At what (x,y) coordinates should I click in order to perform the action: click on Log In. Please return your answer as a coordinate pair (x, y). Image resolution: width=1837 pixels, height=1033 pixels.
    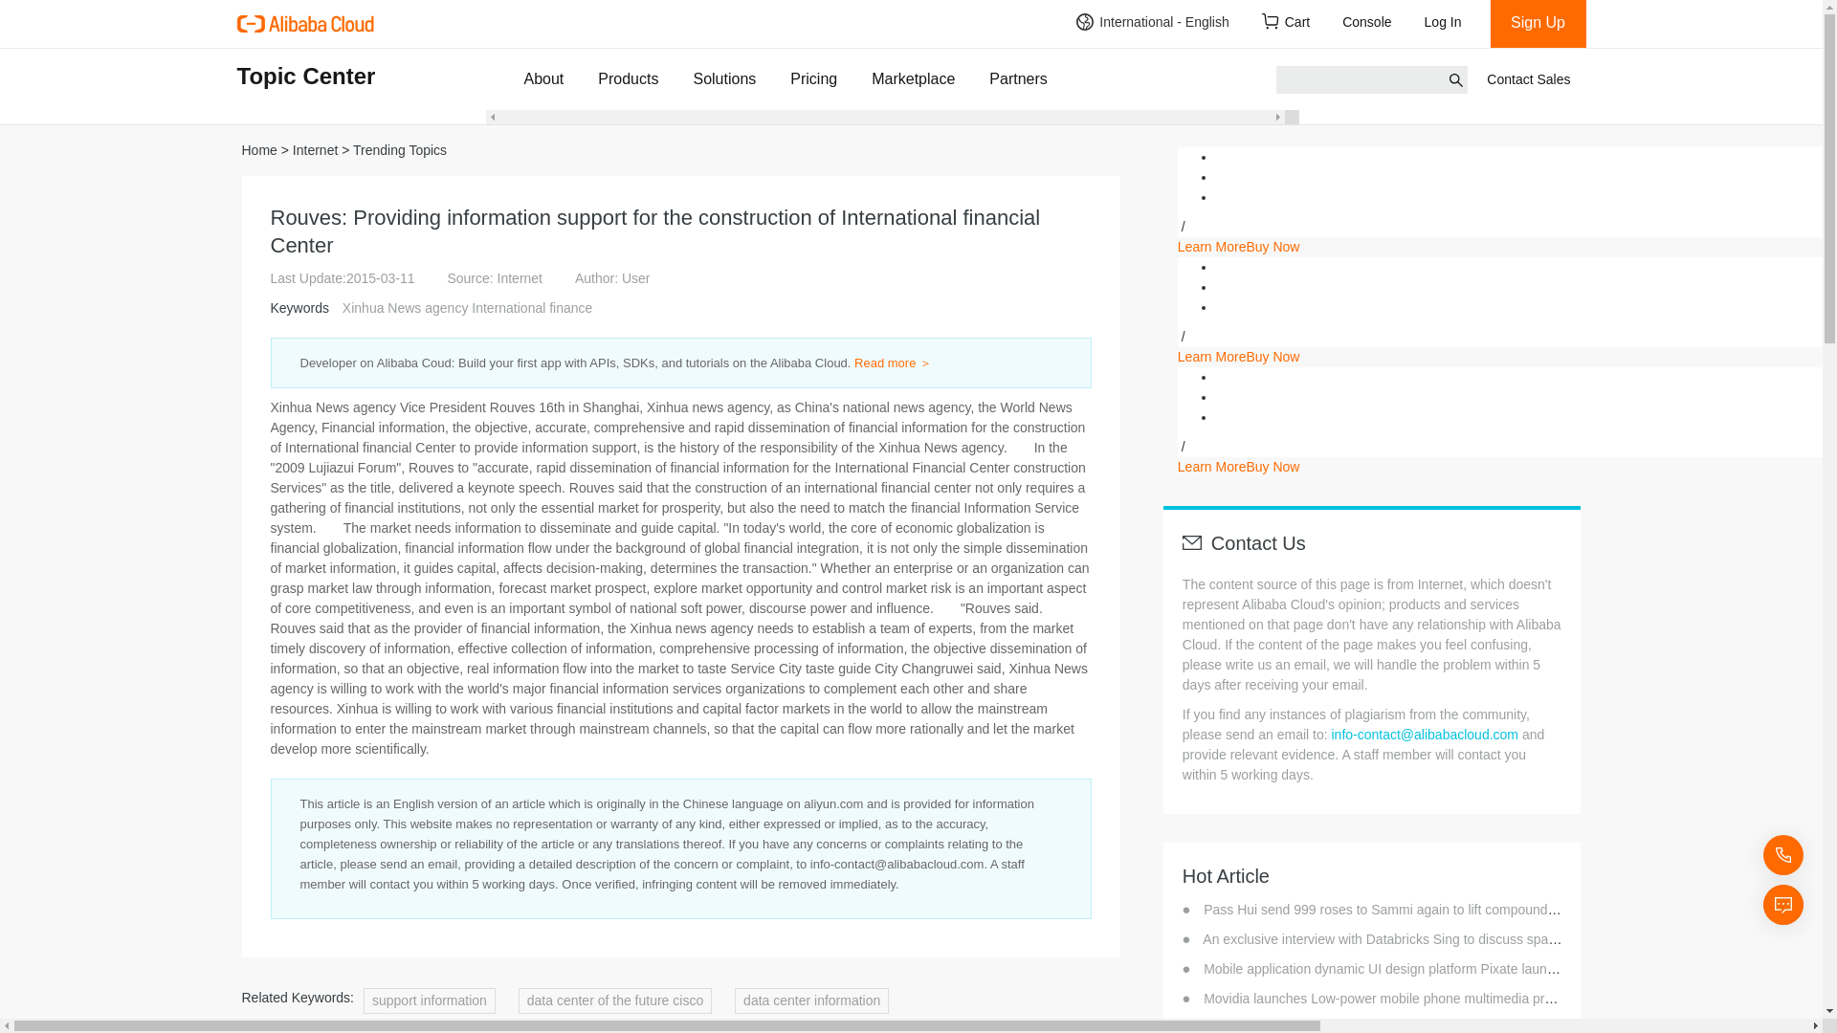
    Looking at the image, I should click on (1449, 23).